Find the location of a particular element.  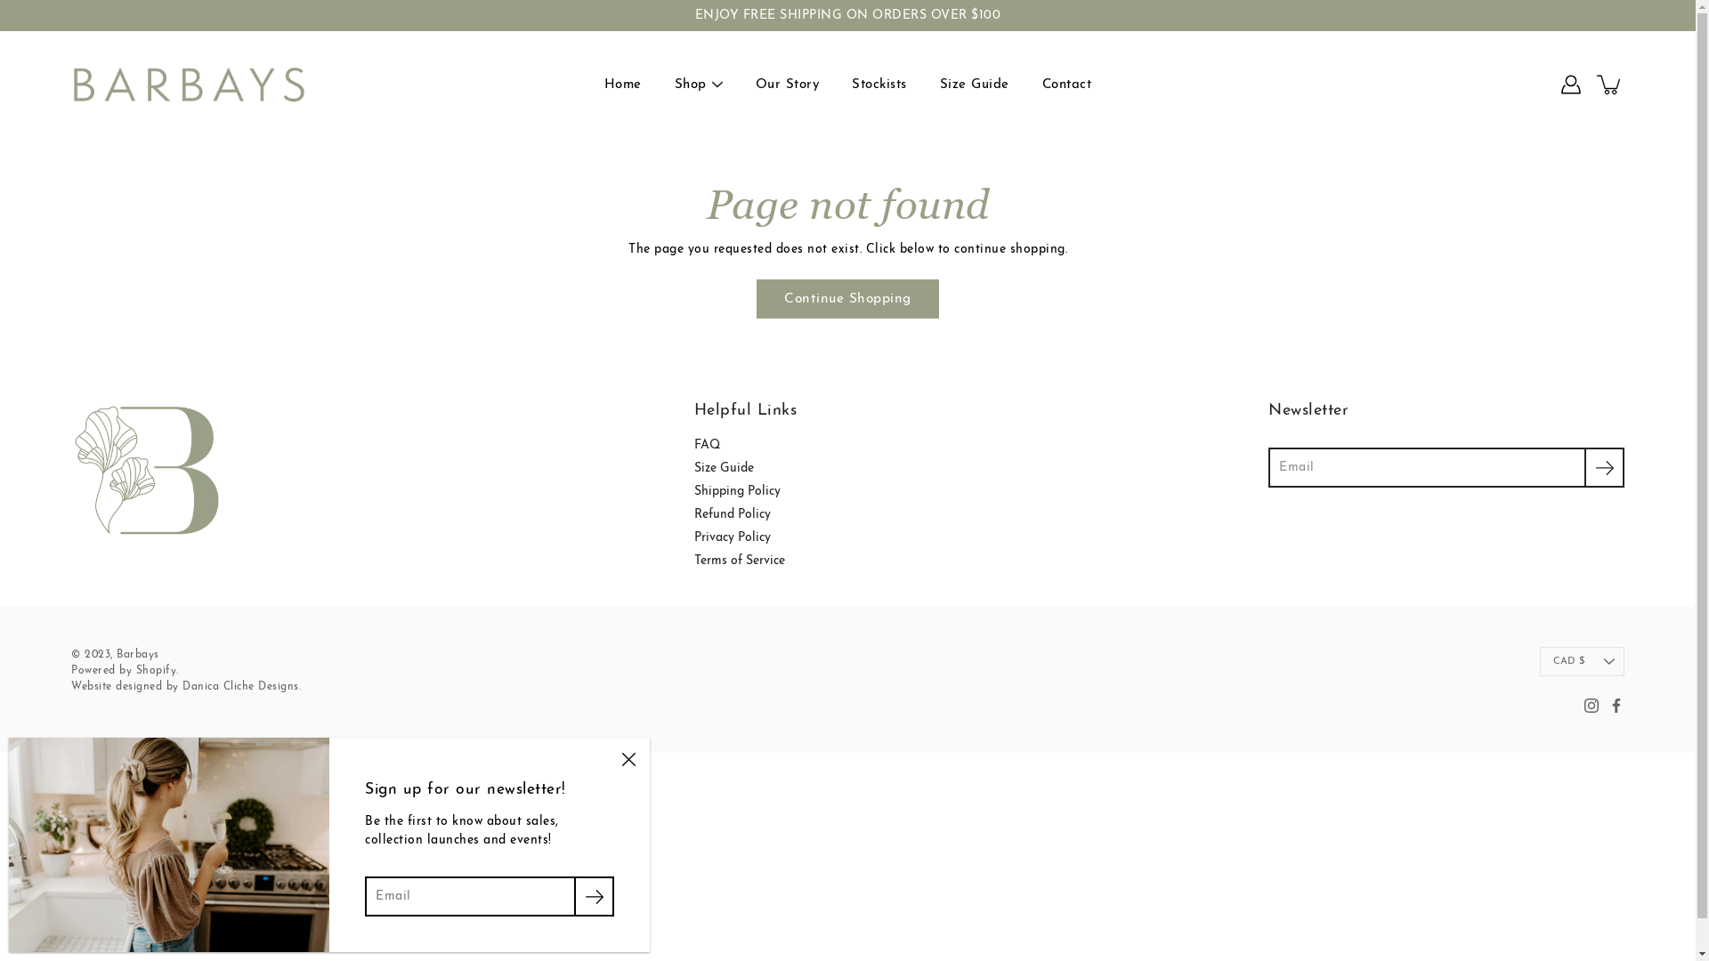

CAD $ is located at coordinates (1583, 662).